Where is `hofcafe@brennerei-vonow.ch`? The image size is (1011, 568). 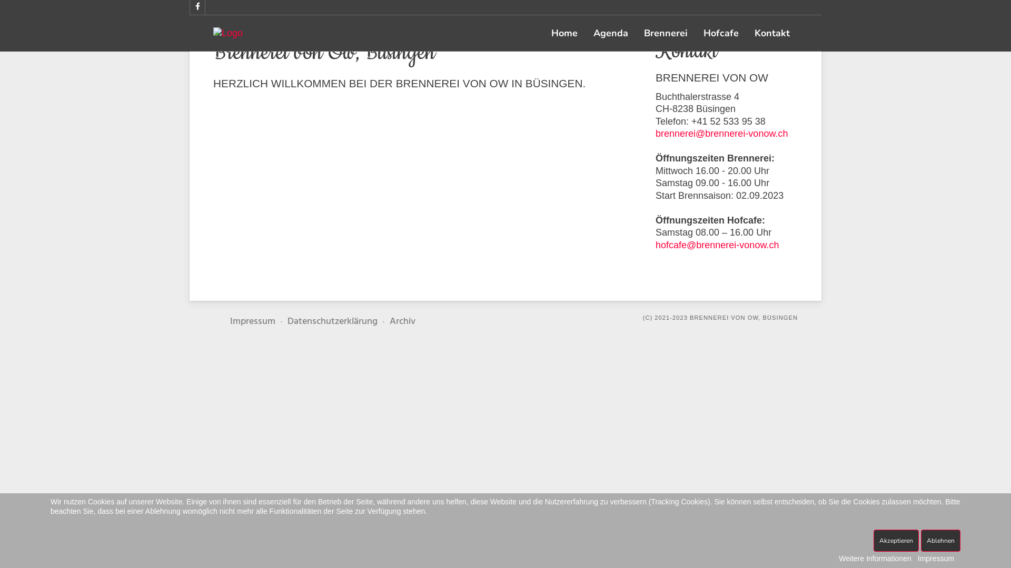
hofcafe@brennerei-vonow.ch is located at coordinates (717, 245).